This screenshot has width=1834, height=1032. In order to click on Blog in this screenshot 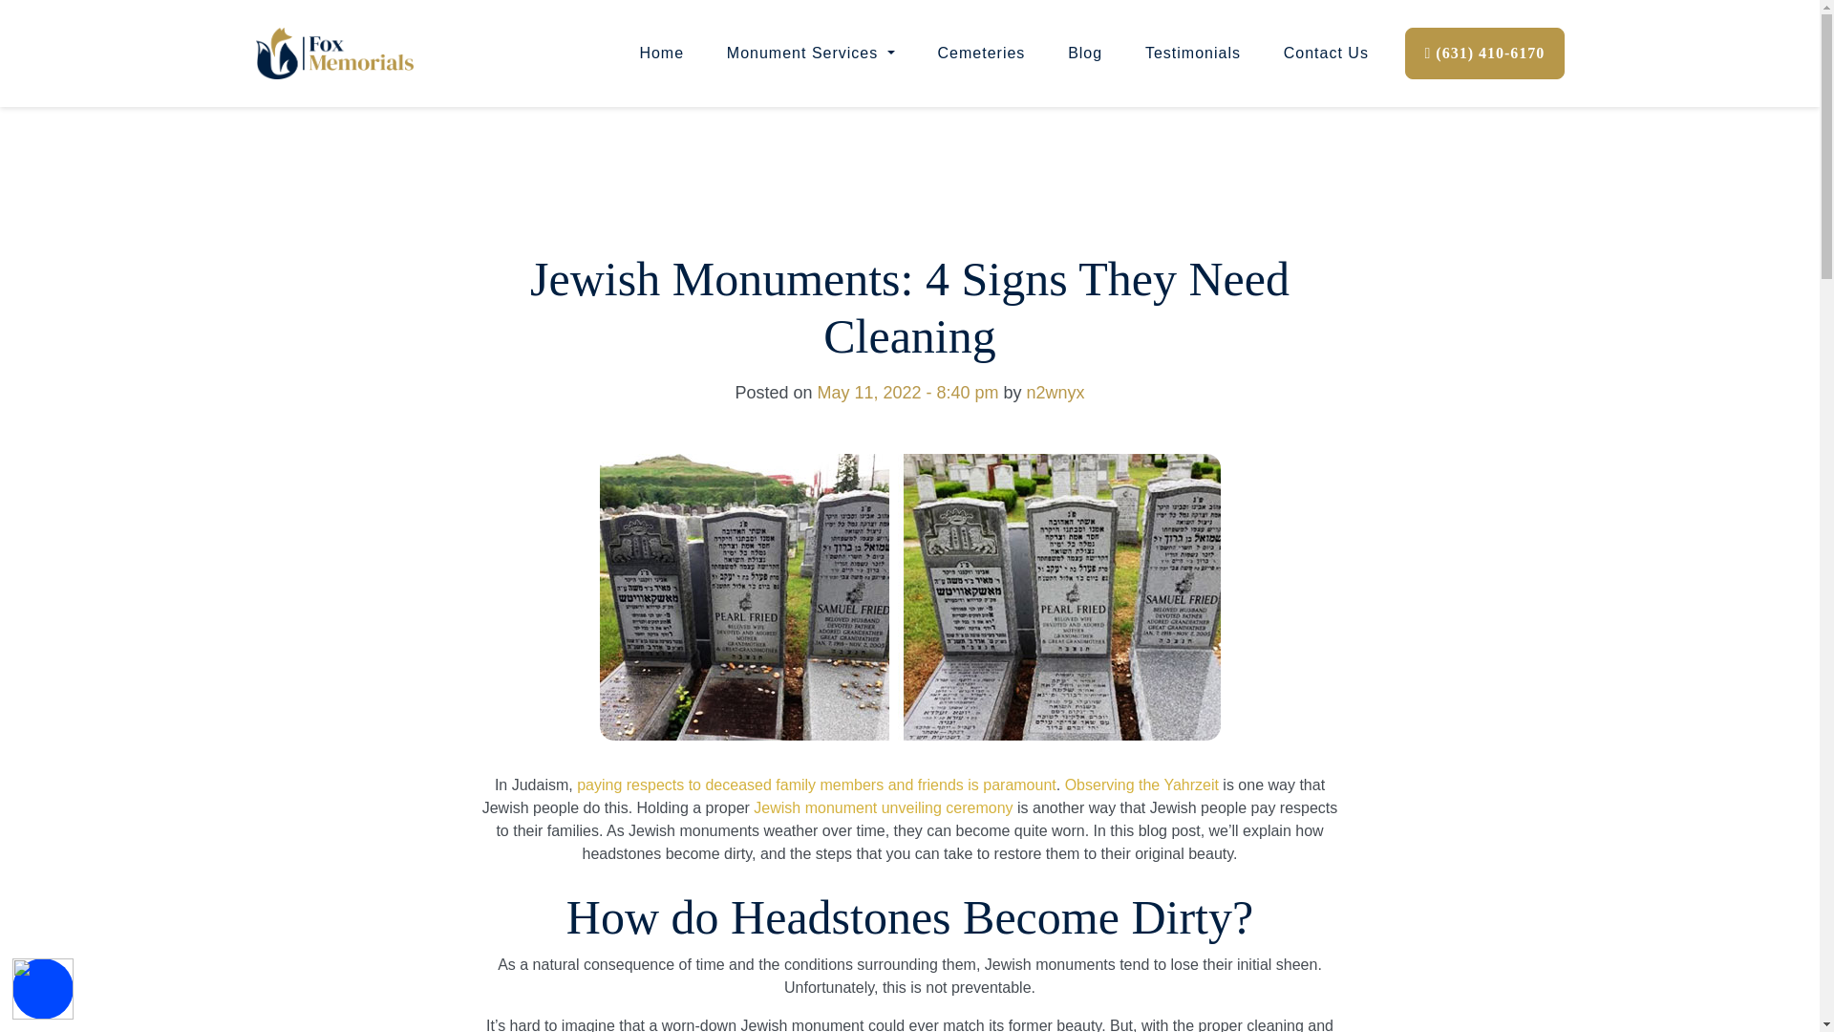, I will do `click(1085, 54)`.